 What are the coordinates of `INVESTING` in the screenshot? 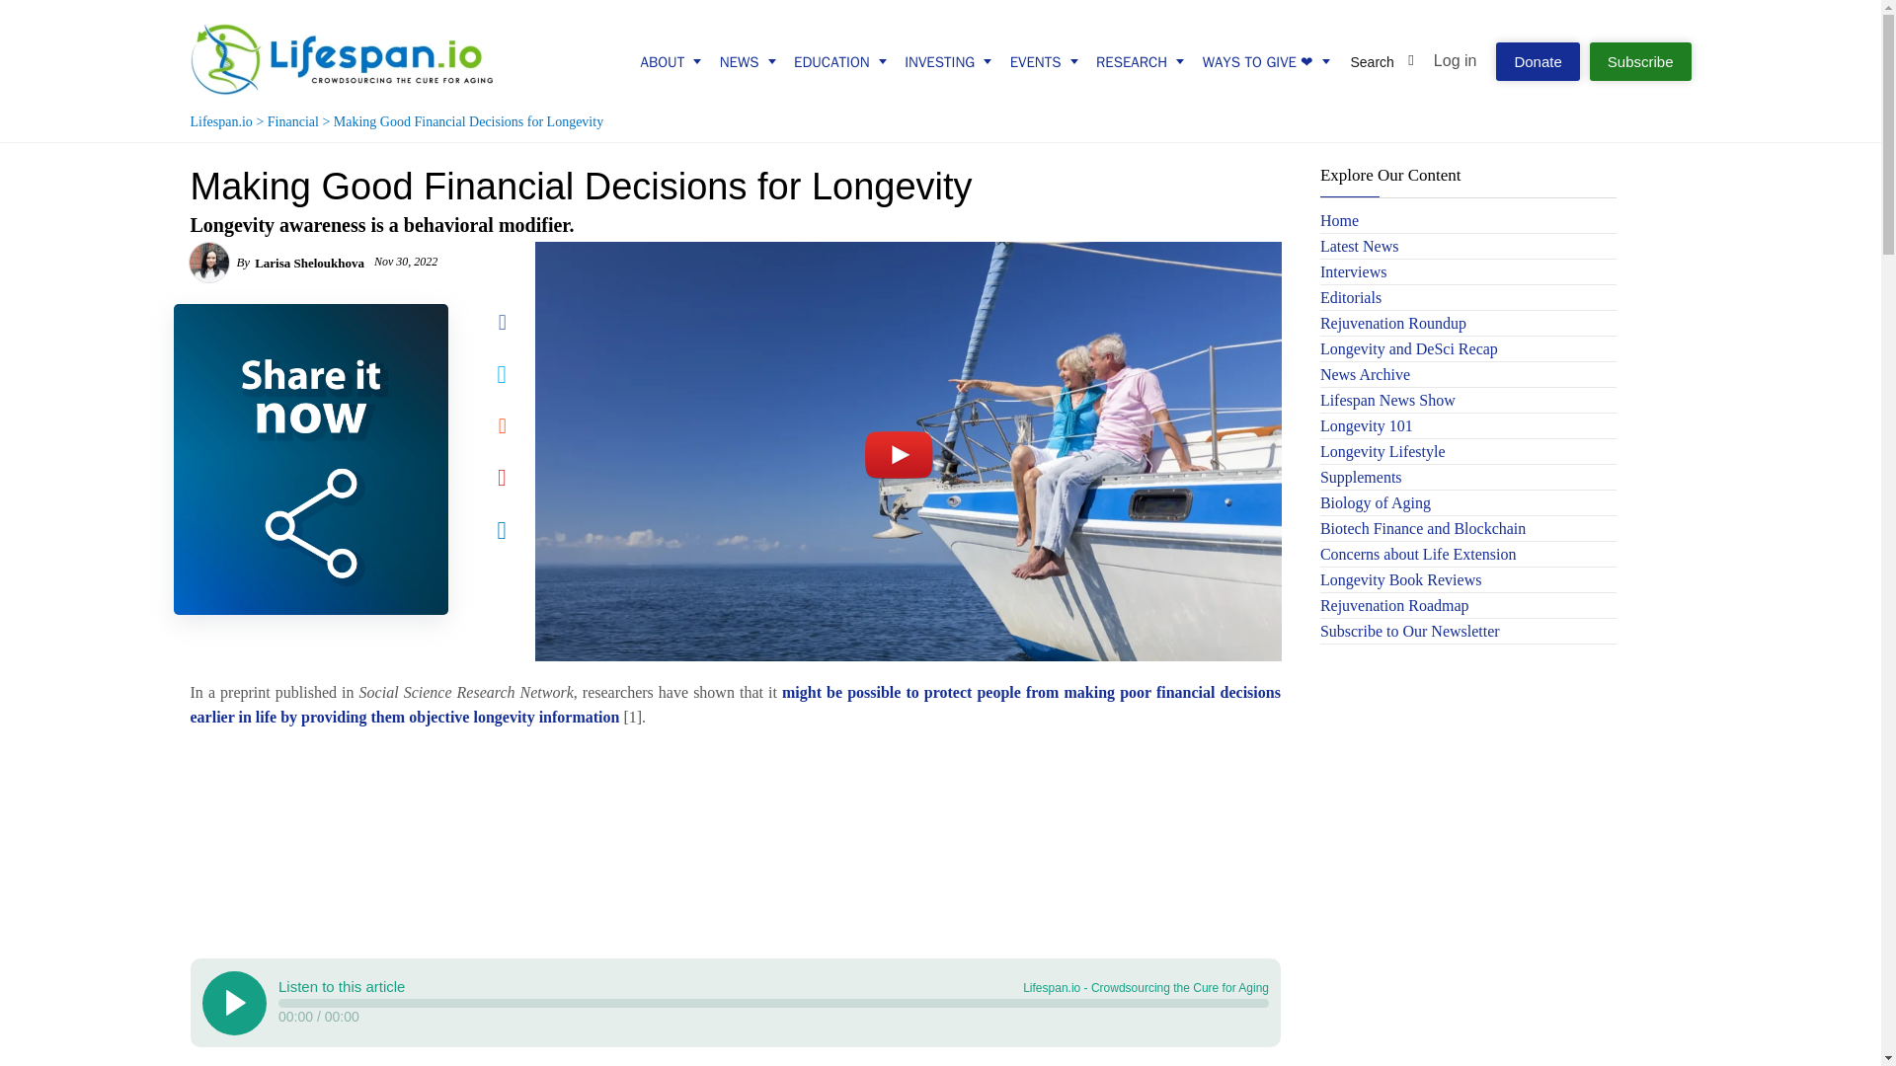 It's located at (939, 61).